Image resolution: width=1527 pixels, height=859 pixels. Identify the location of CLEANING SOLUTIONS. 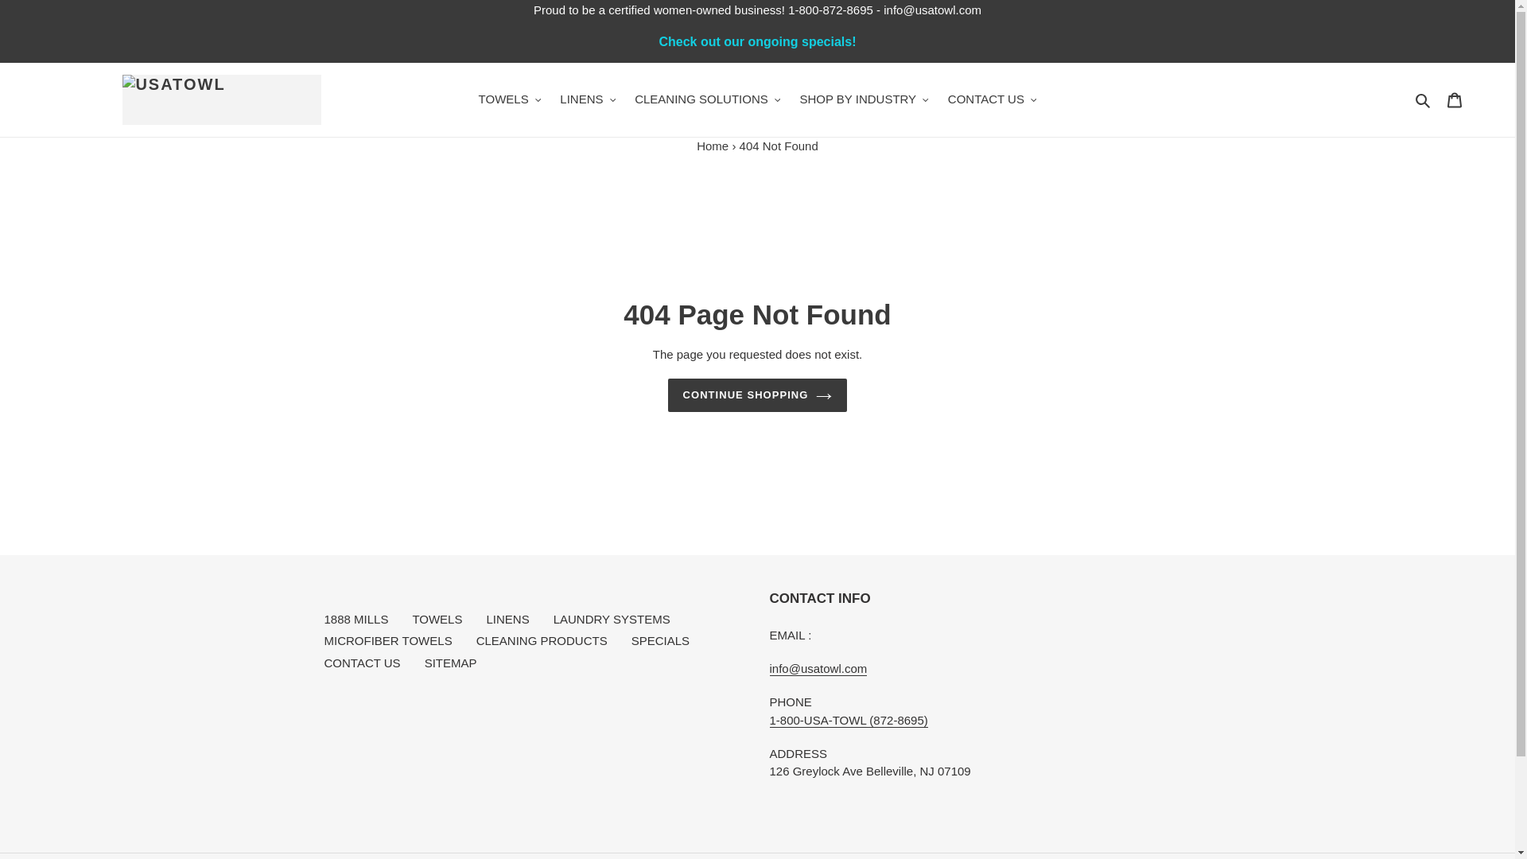
(706, 100).